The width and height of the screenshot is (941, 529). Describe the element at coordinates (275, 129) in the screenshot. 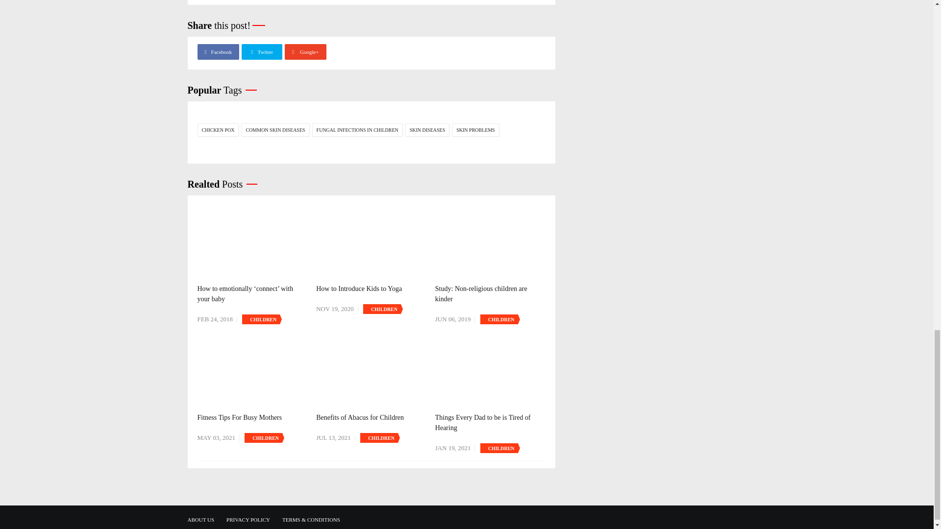

I see `common skin diseases Tag` at that location.